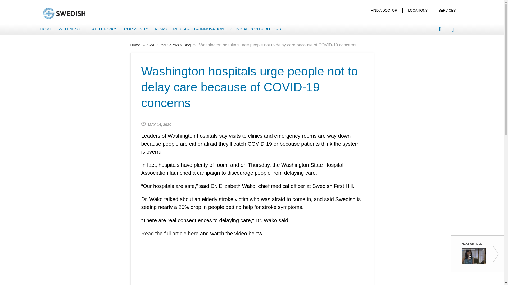 The image size is (508, 285). What do you see at coordinates (46, 29) in the screenshot?
I see `HOME` at bounding box center [46, 29].